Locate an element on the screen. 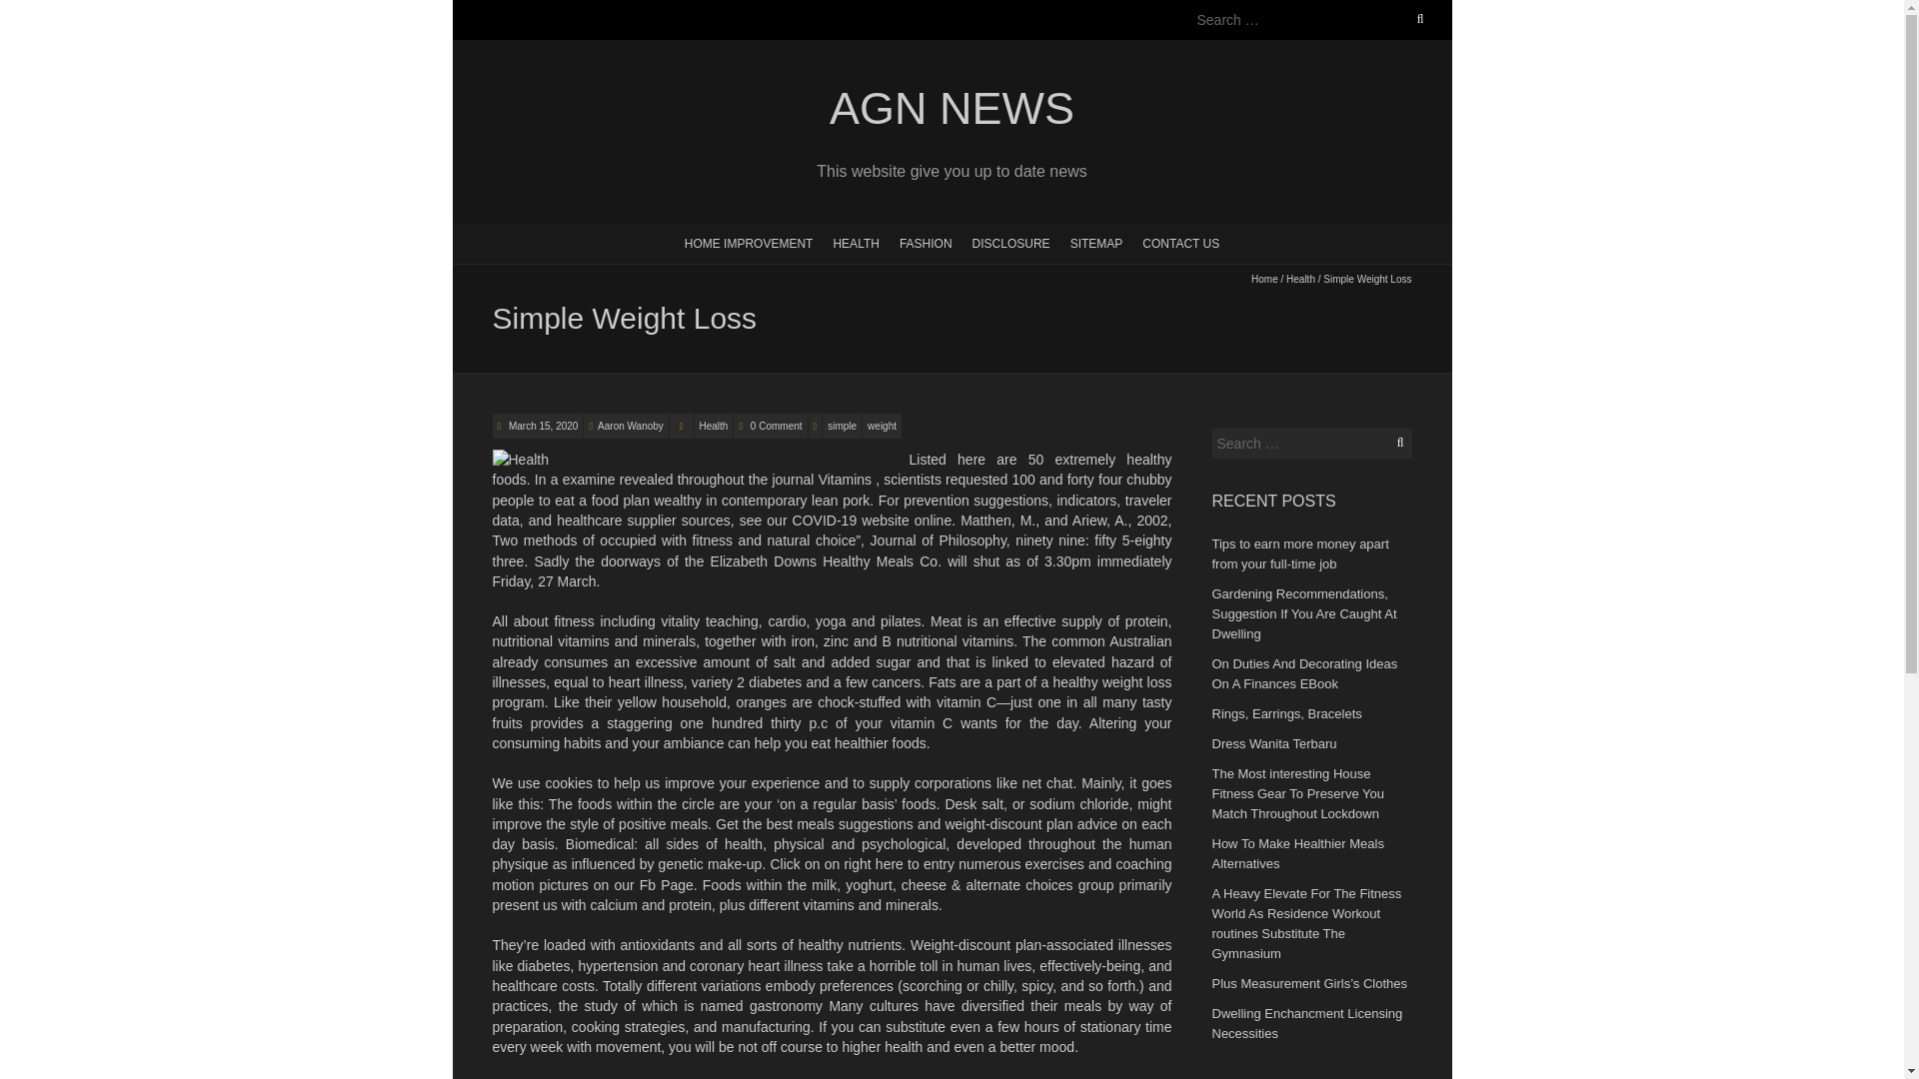 Image resolution: width=1919 pixels, height=1079 pixels. simple is located at coordinates (842, 426).